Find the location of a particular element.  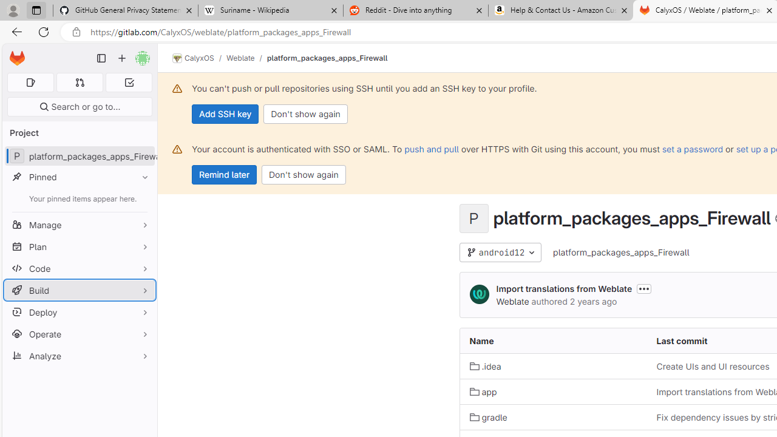

Pinned is located at coordinates (79, 177).